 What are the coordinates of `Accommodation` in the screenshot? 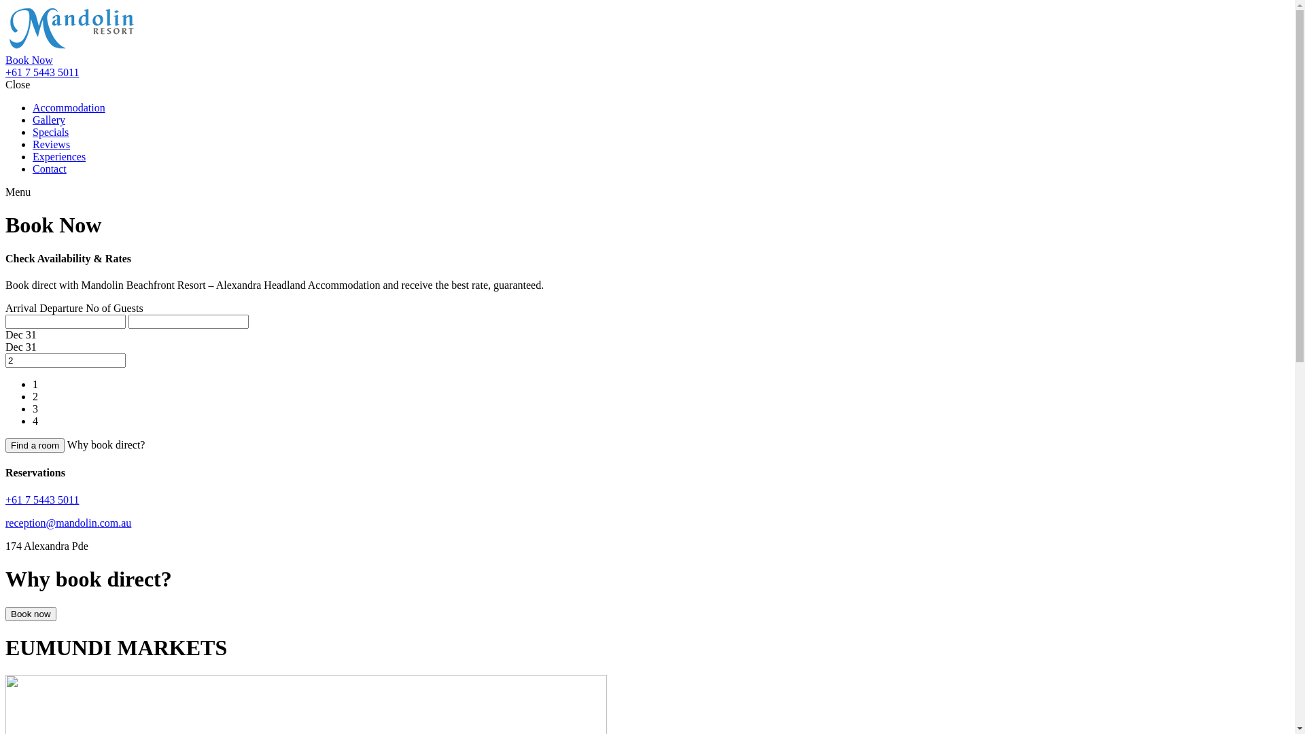 It's located at (69, 107).